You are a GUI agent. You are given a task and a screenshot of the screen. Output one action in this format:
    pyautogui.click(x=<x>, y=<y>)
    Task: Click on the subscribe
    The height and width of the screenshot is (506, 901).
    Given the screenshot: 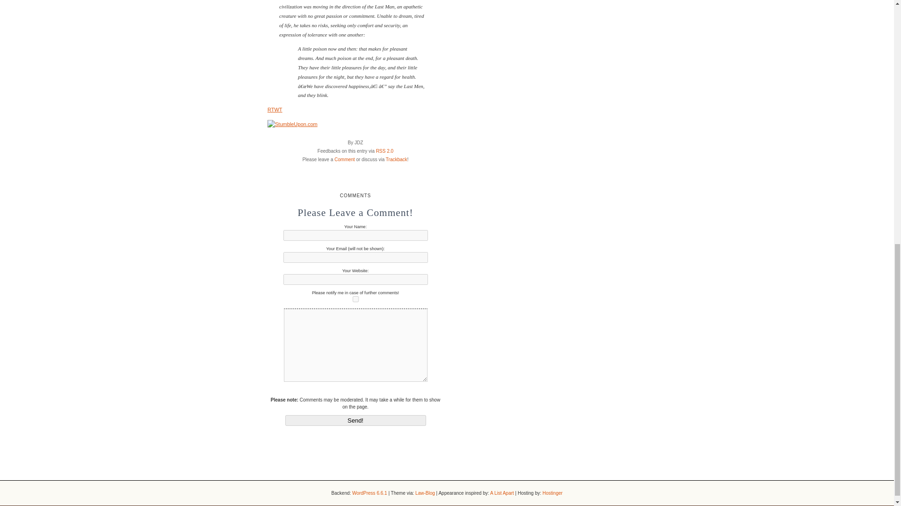 What is the action you would take?
    pyautogui.click(x=356, y=299)
    